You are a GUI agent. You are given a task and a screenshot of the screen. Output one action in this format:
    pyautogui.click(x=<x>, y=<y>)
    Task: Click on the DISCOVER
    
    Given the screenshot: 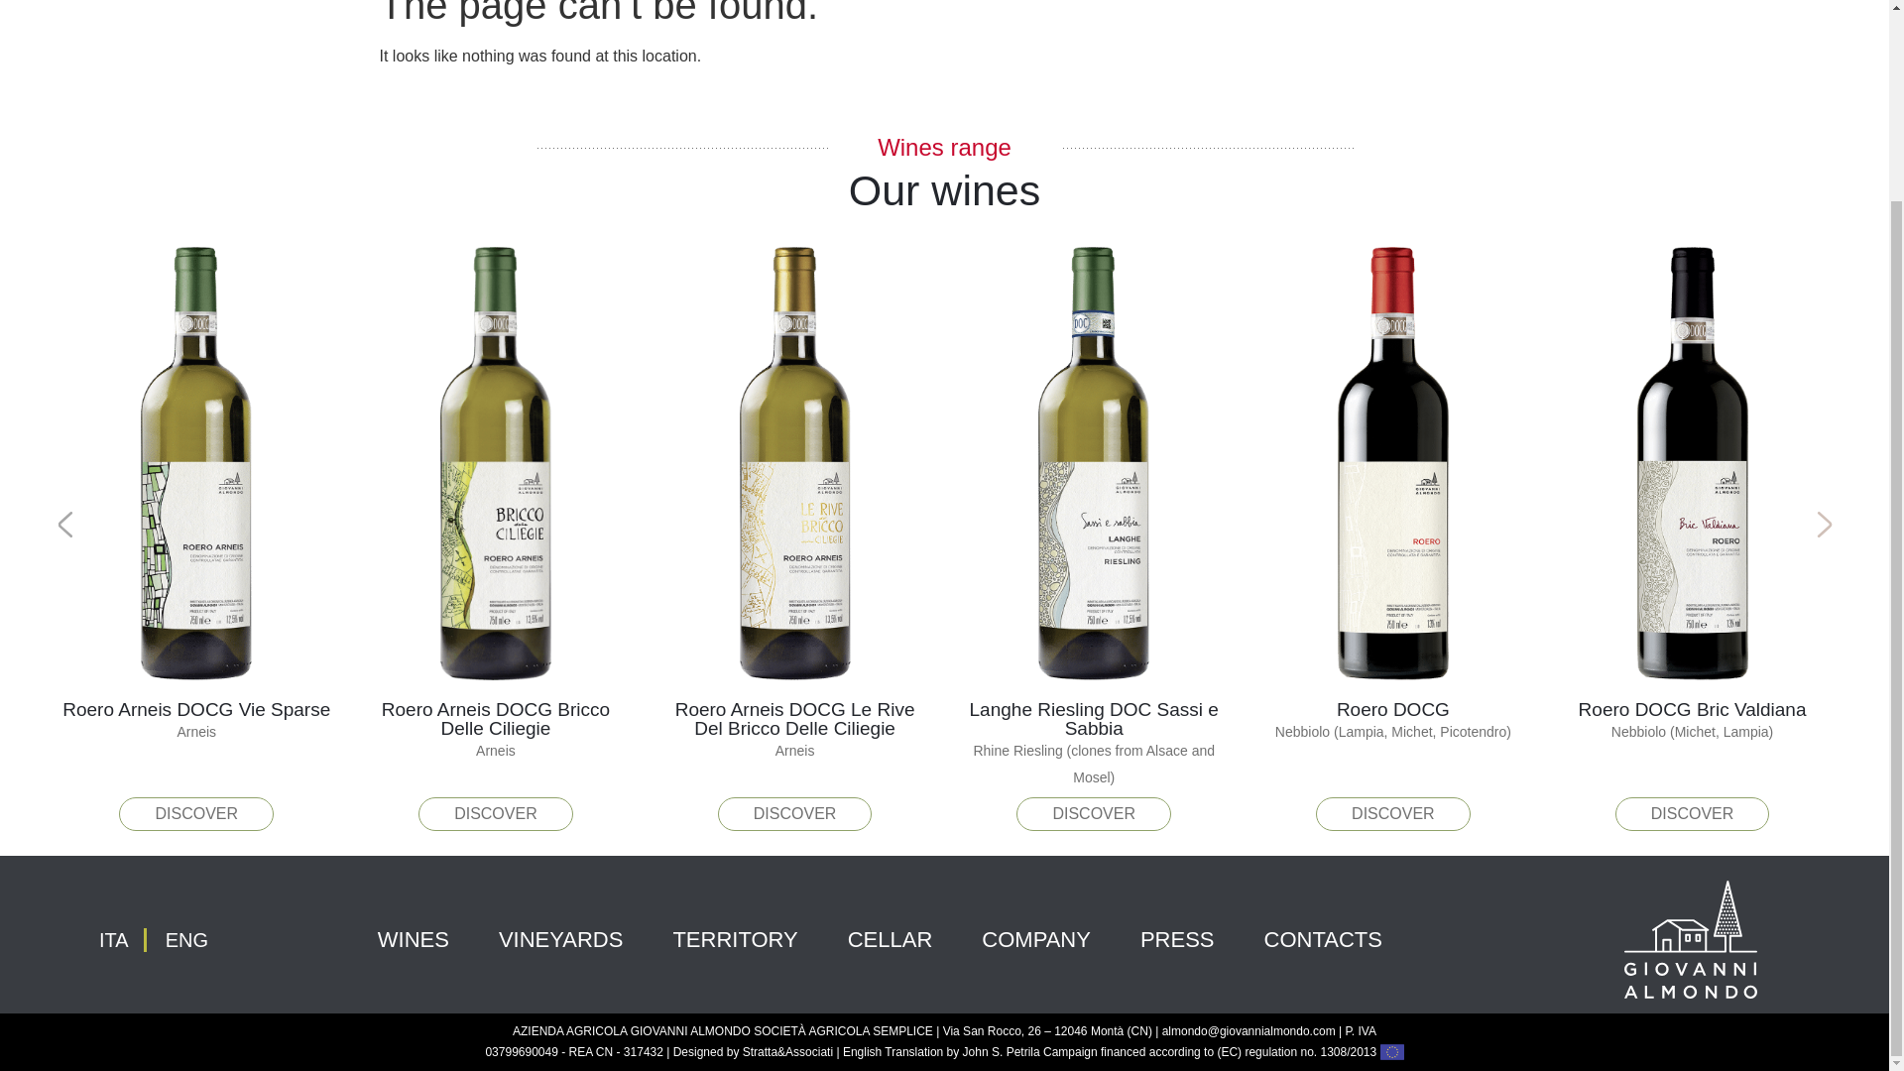 What is the action you would take?
    pyautogui.click(x=794, y=813)
    